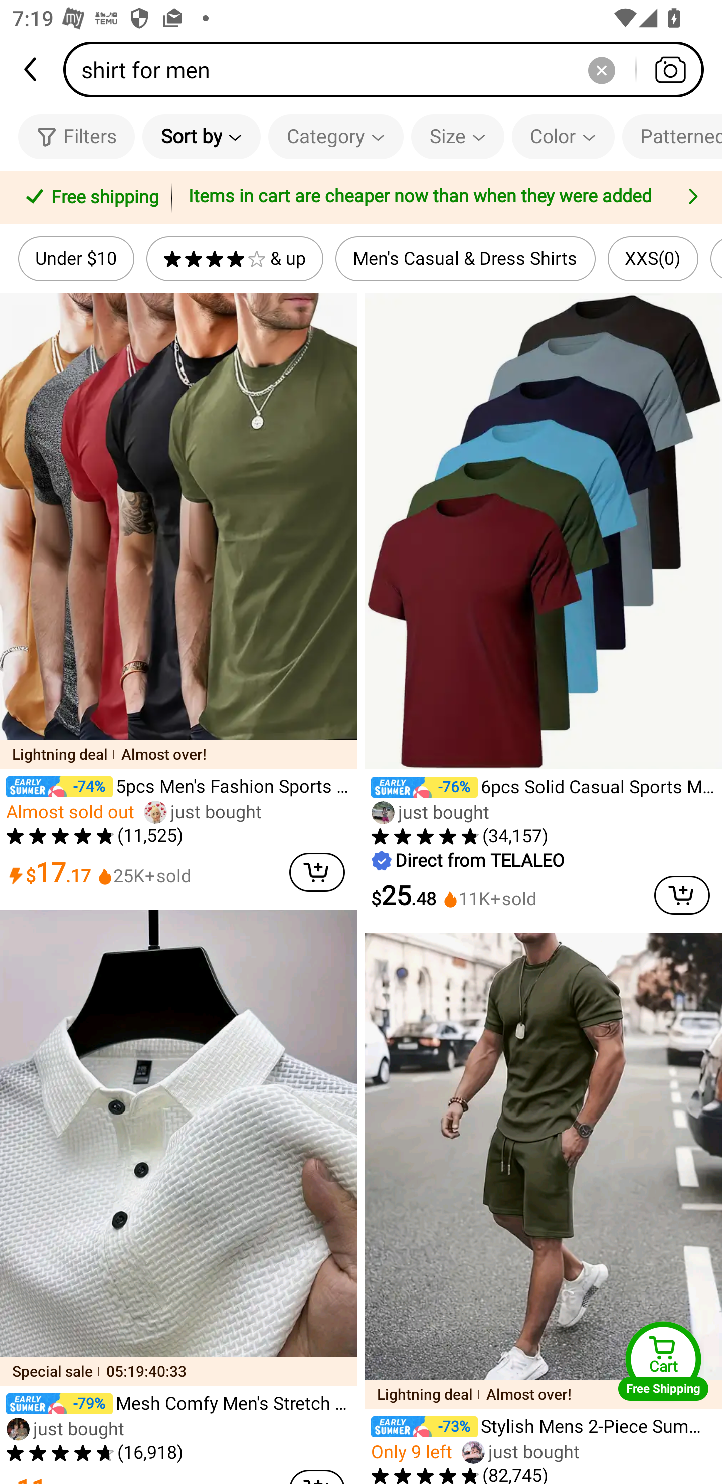 The image size is (722, 1484). What do you see at coordinates (663, 1361) in the screenshot?
I see `Cart Free Shipping Cart` at bounding box center [663, 1361].